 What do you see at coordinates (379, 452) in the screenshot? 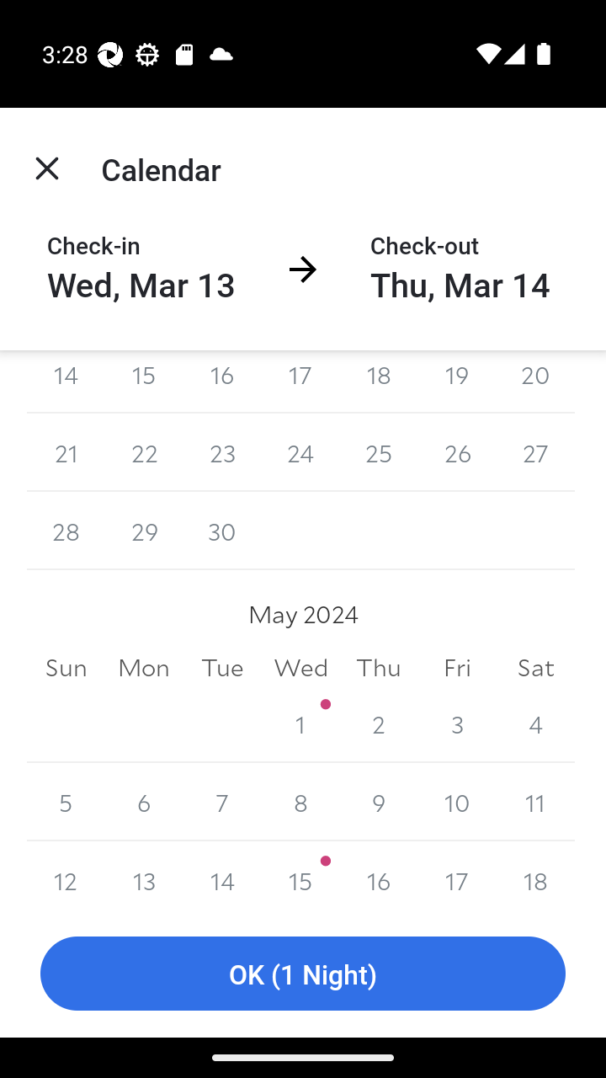
I see `25 25 April 2024` at bounding box center [379, 452].